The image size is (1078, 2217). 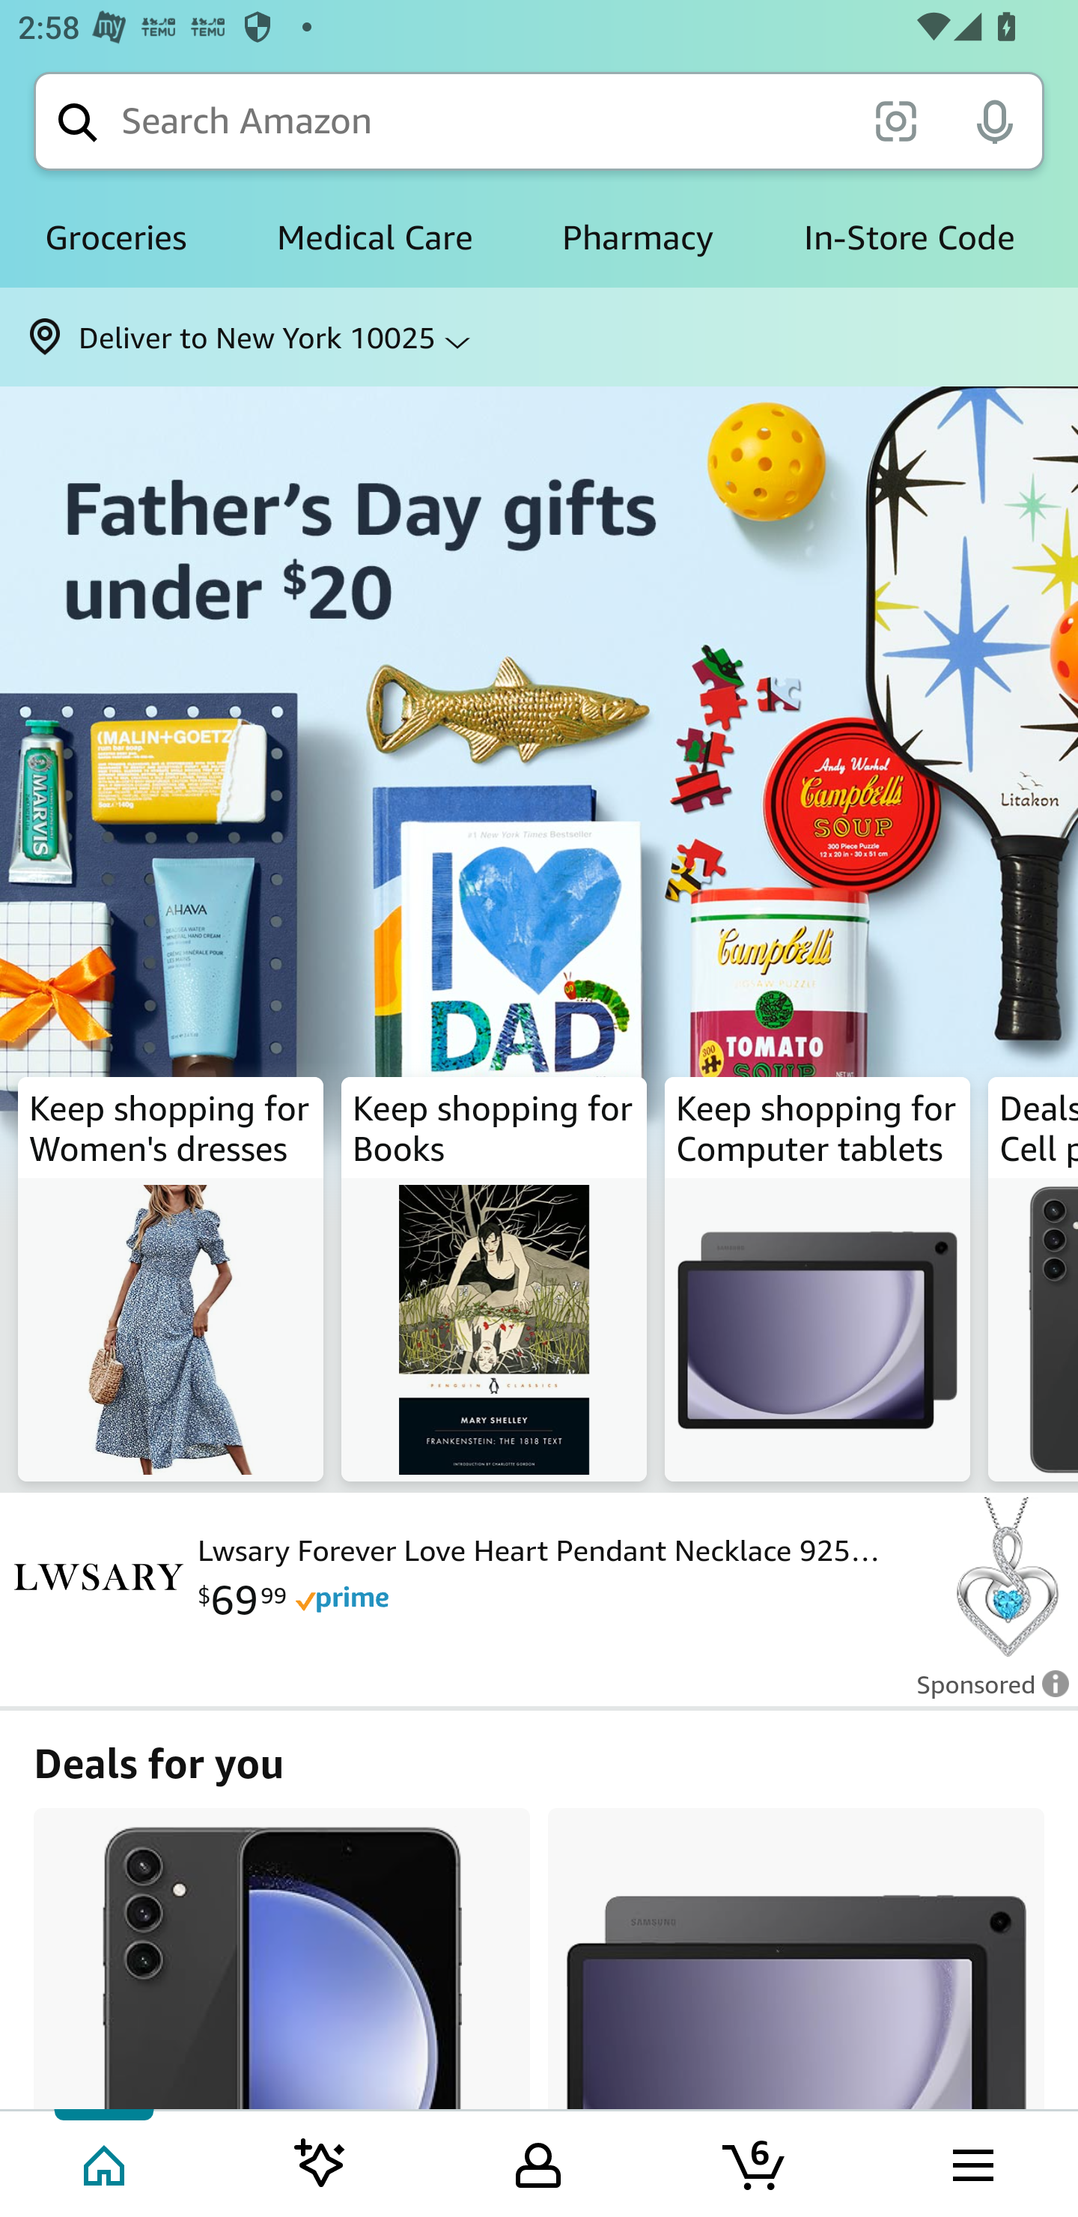 I want to click on Leave feedback on Sponsored ad Sponsored , so click(x=984, y=1693).